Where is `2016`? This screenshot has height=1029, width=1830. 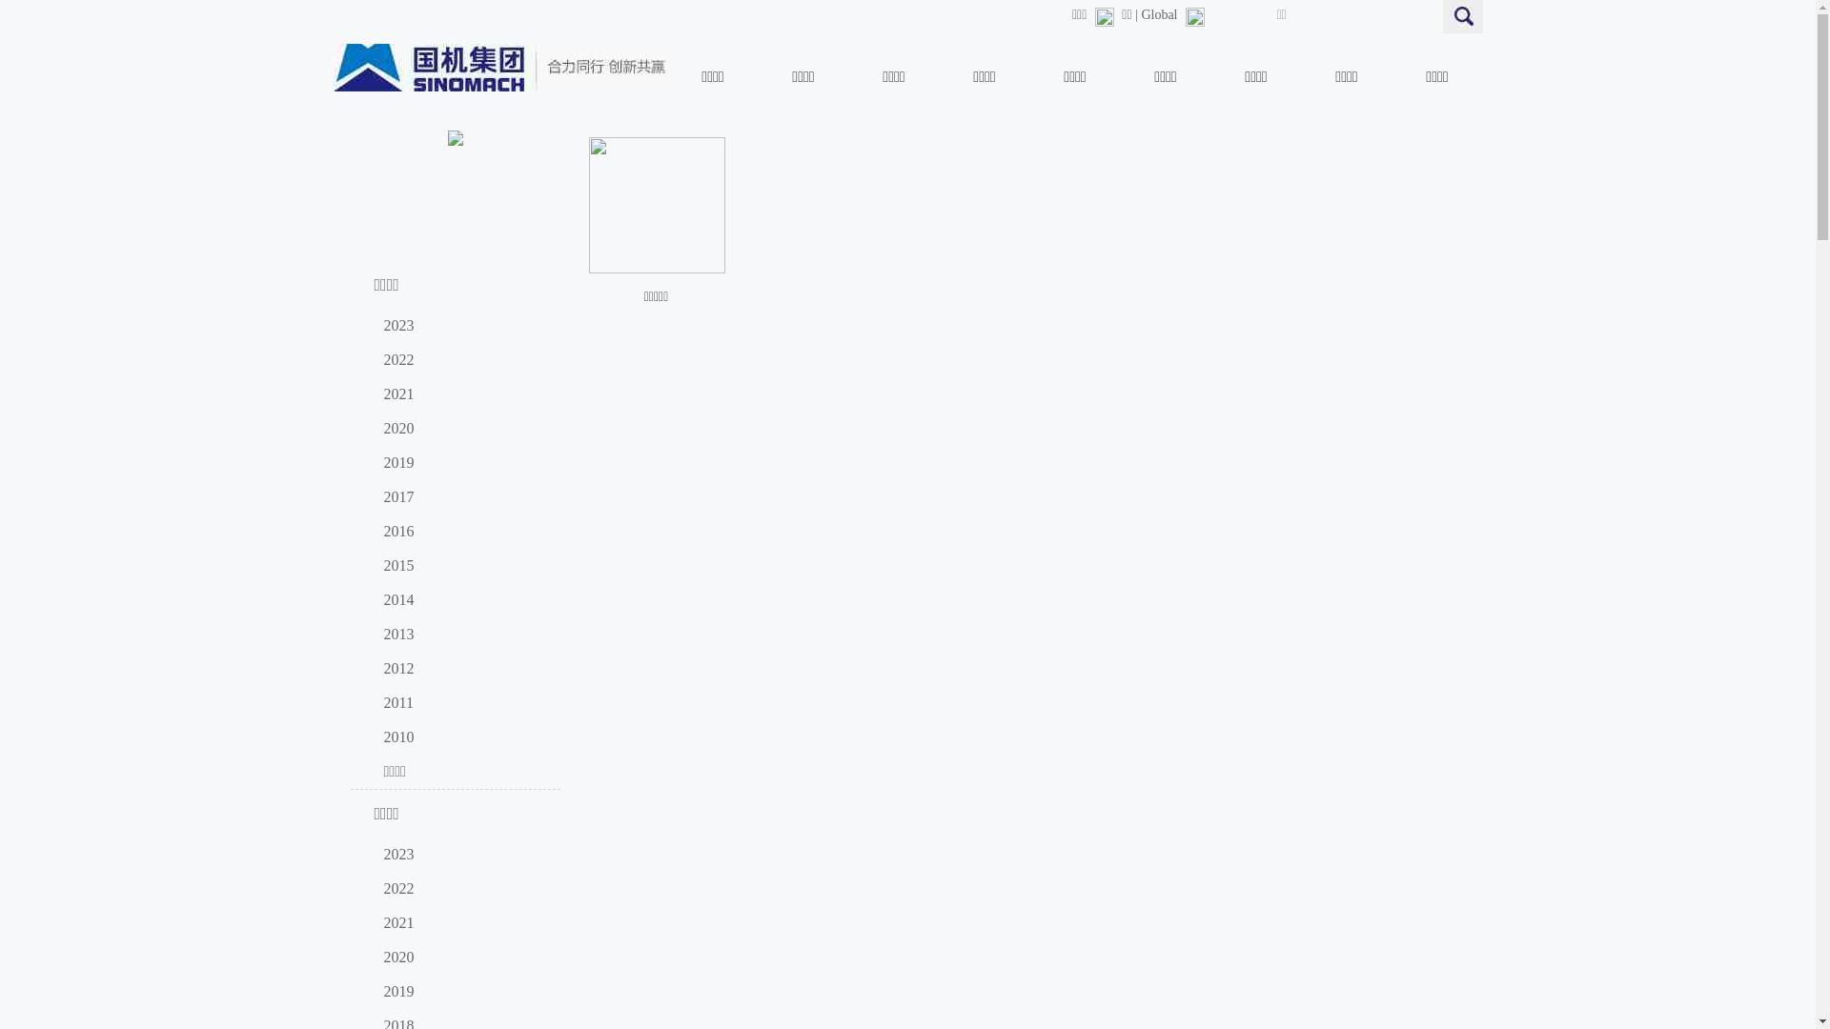
2016 is located at coordinates (460, 532).